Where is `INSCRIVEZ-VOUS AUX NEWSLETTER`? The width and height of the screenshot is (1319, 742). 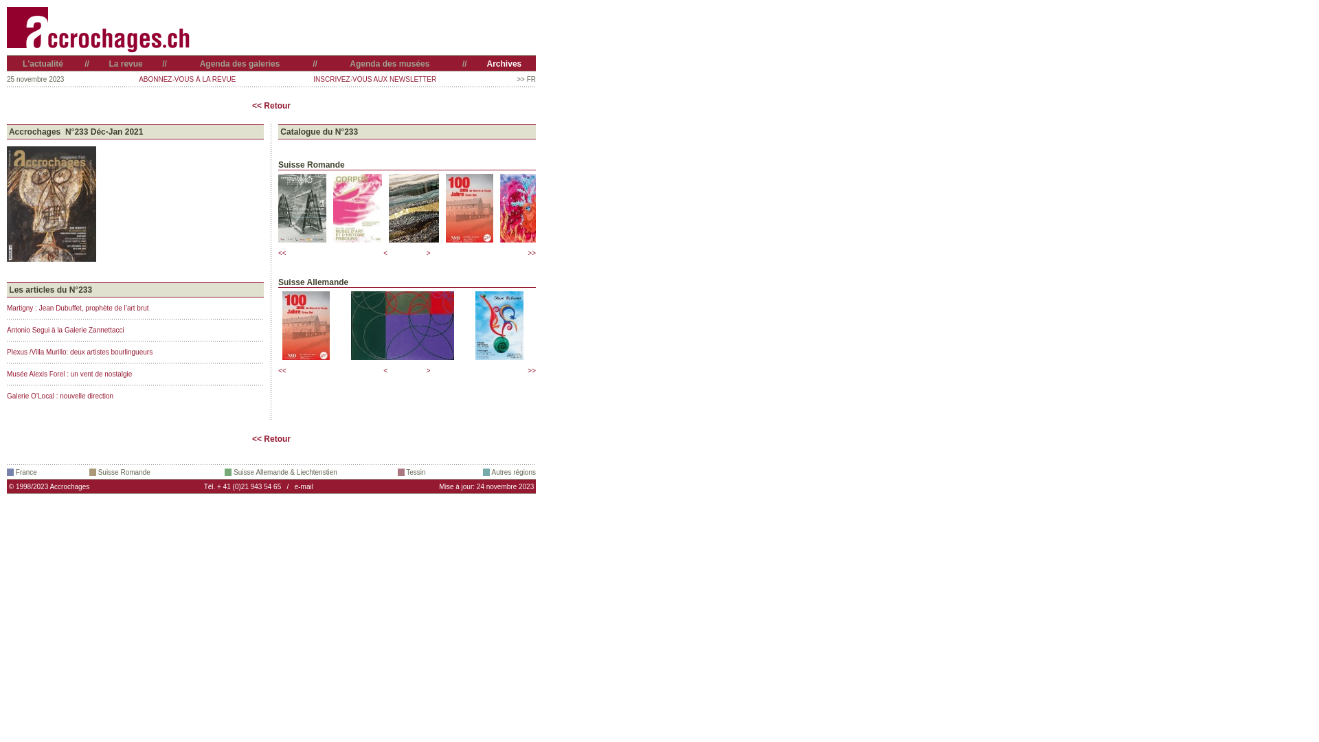 INSCRIVEZ-VOUS AUX NEWSLETTER is located at coordinates (375, 80).